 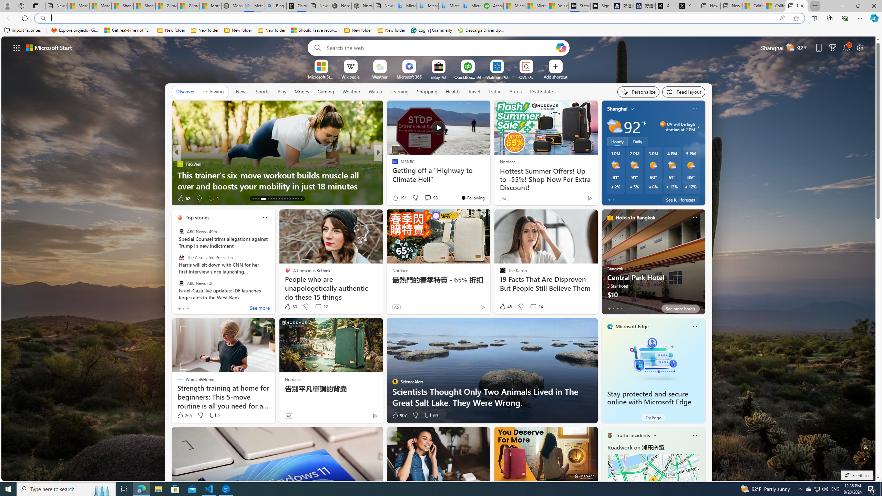 What do you see at coordinates (617, 308) in the screenshot?
I see `tab-2` at bounding box center [617, 308].